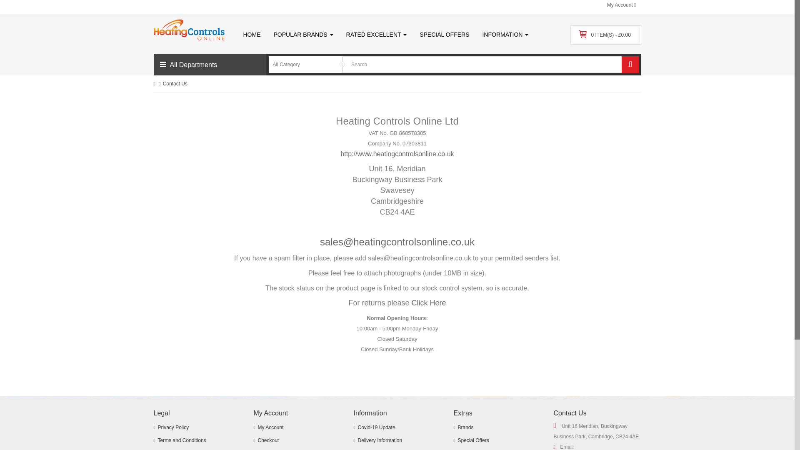  What do you see at coordinates (444, 34) in the screenshot?
I see `SPECIAL OFFERS` at bounding box center [444, 34].